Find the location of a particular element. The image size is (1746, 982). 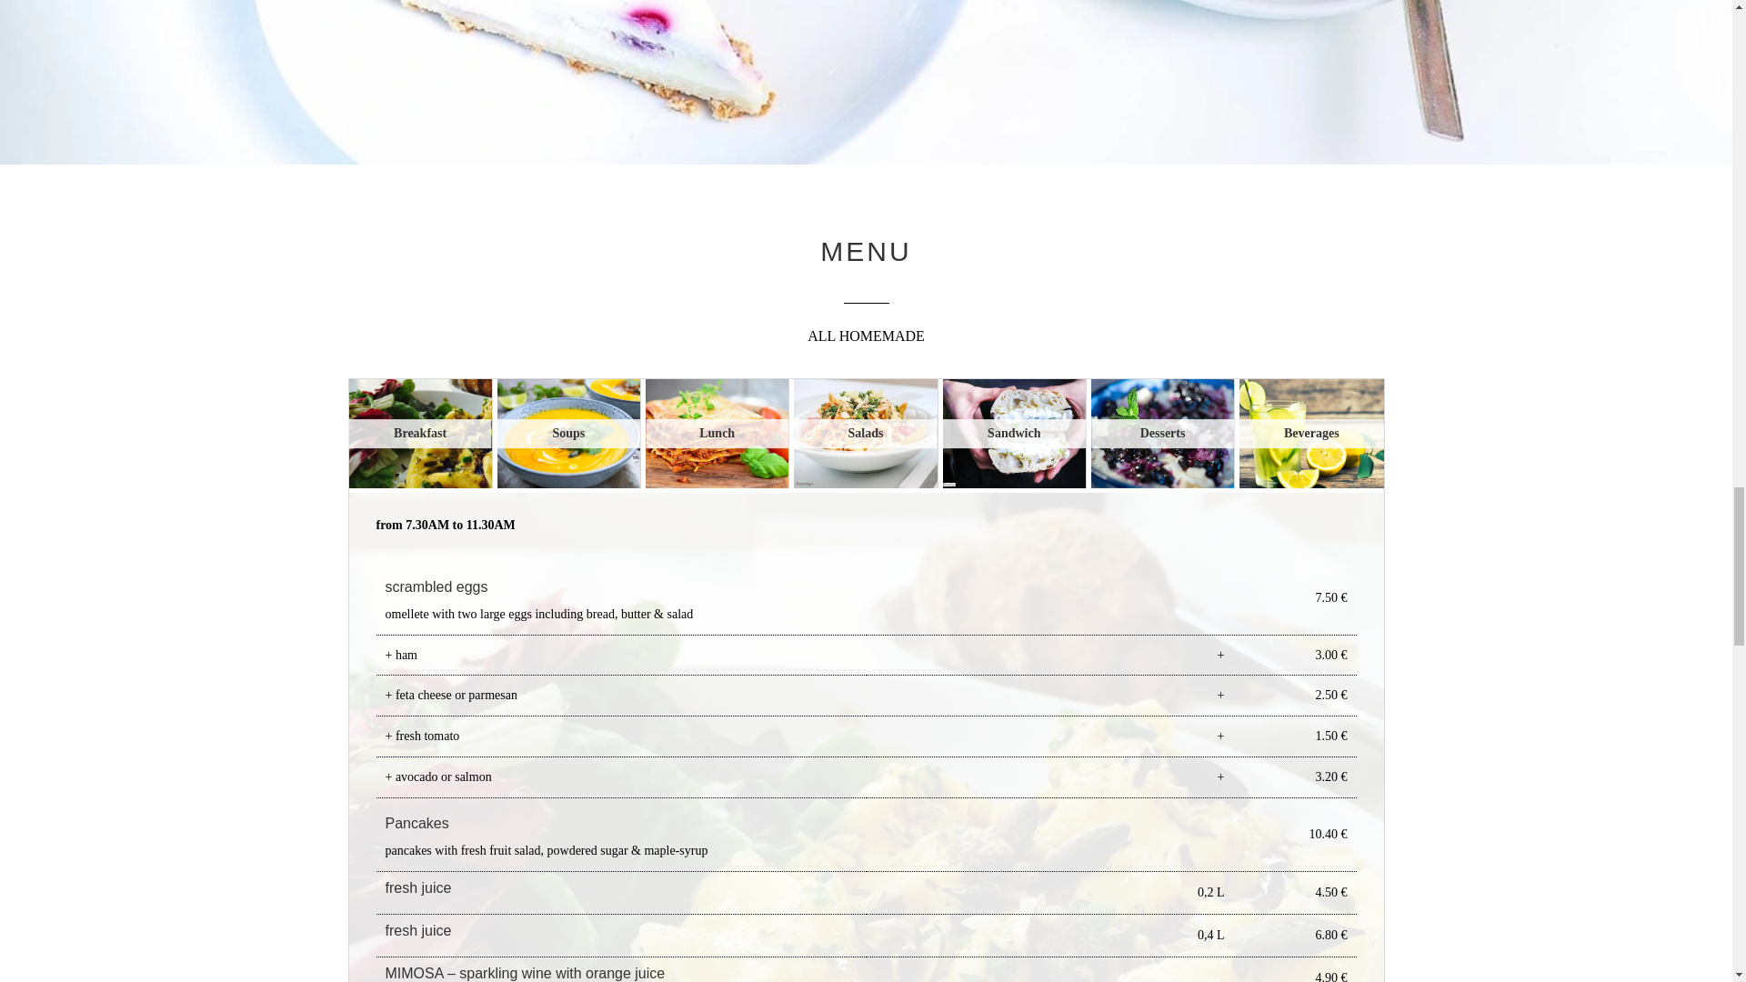

Sandwich is located at coordinates (1014, 433).